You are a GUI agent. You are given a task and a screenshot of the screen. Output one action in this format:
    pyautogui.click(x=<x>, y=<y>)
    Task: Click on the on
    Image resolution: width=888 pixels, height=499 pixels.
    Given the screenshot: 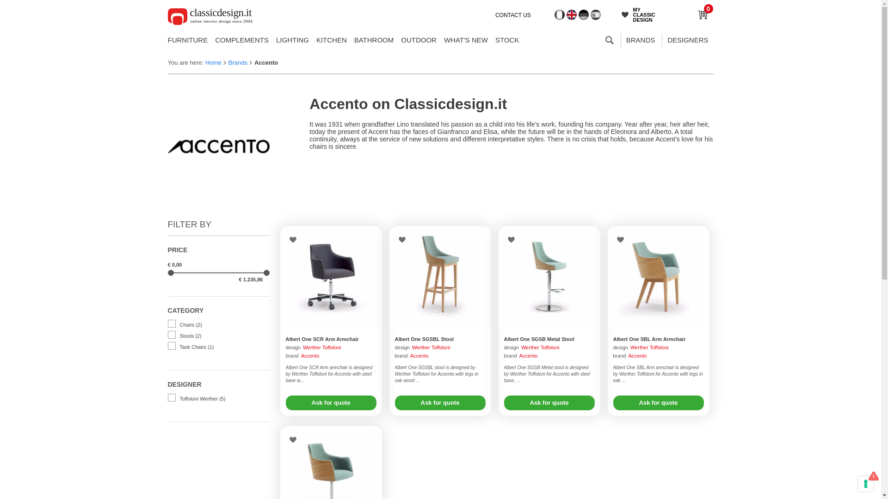 What is the action you would take?
    pyautogui.click(x=171, y=323)
    